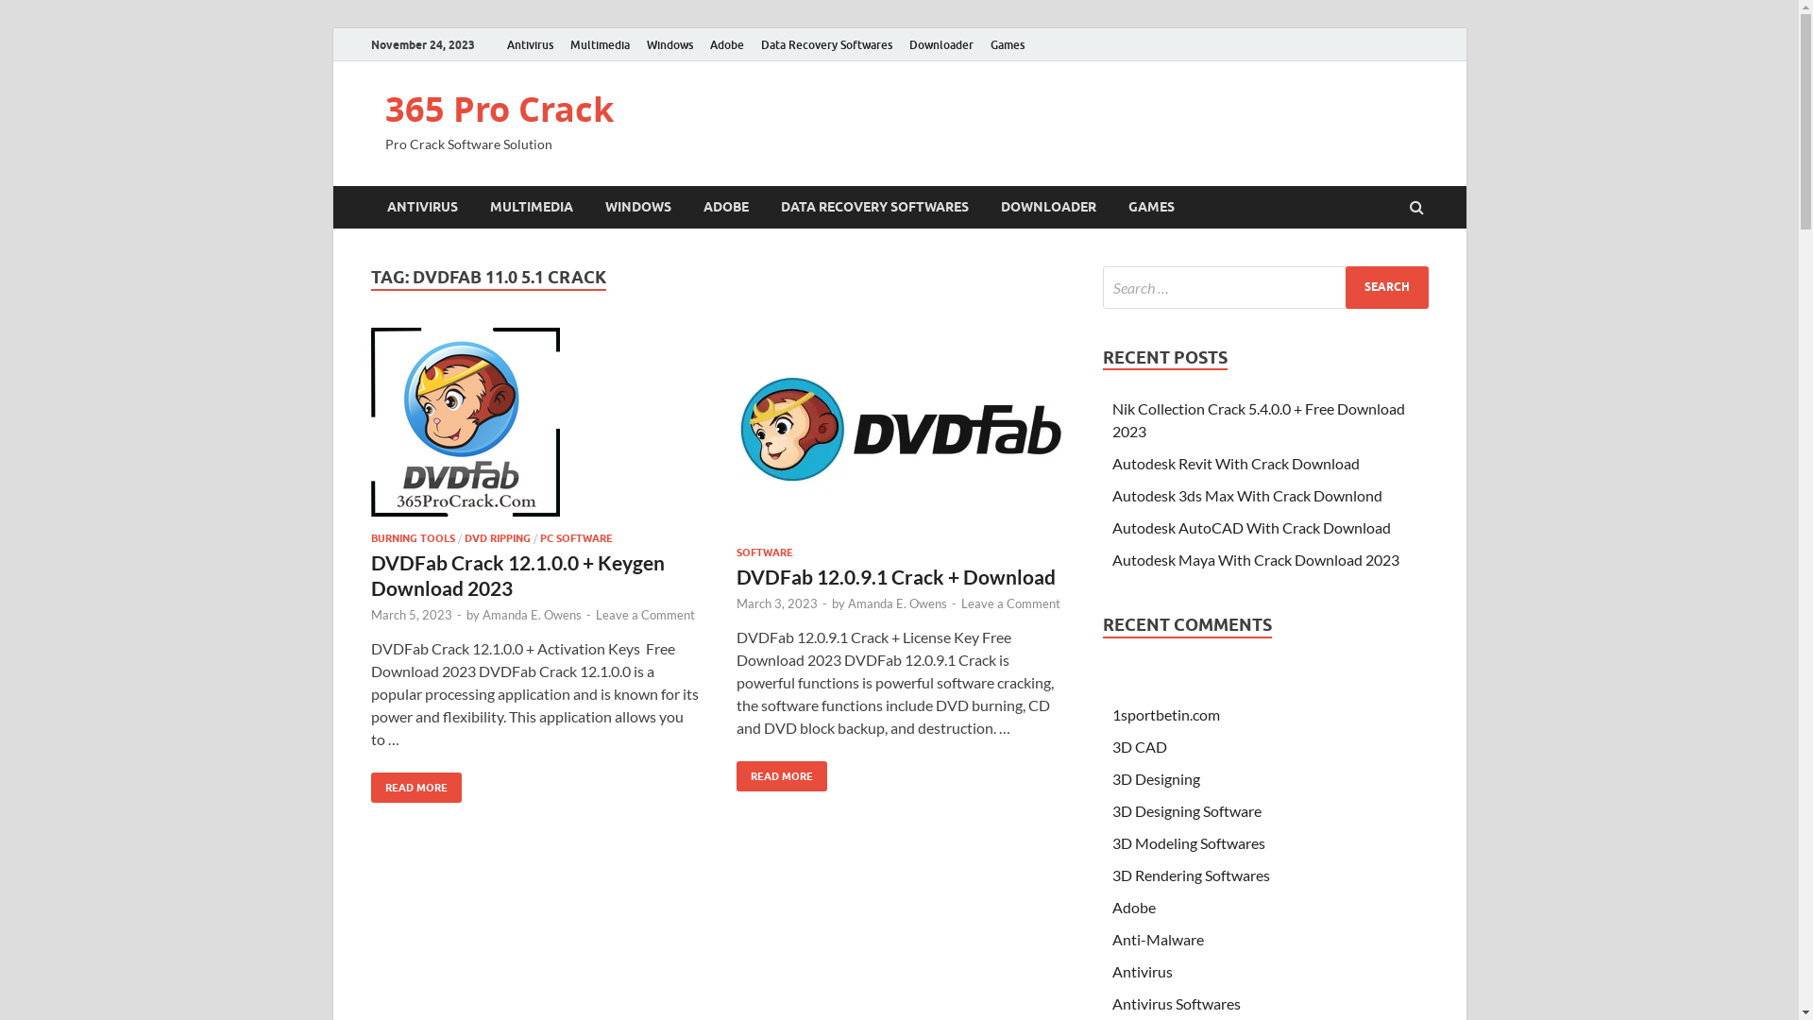 The image size is (1813, 1020). Describe the element at coordinates (599, 45) in the screenshot. I see `Multimedia` at that location.